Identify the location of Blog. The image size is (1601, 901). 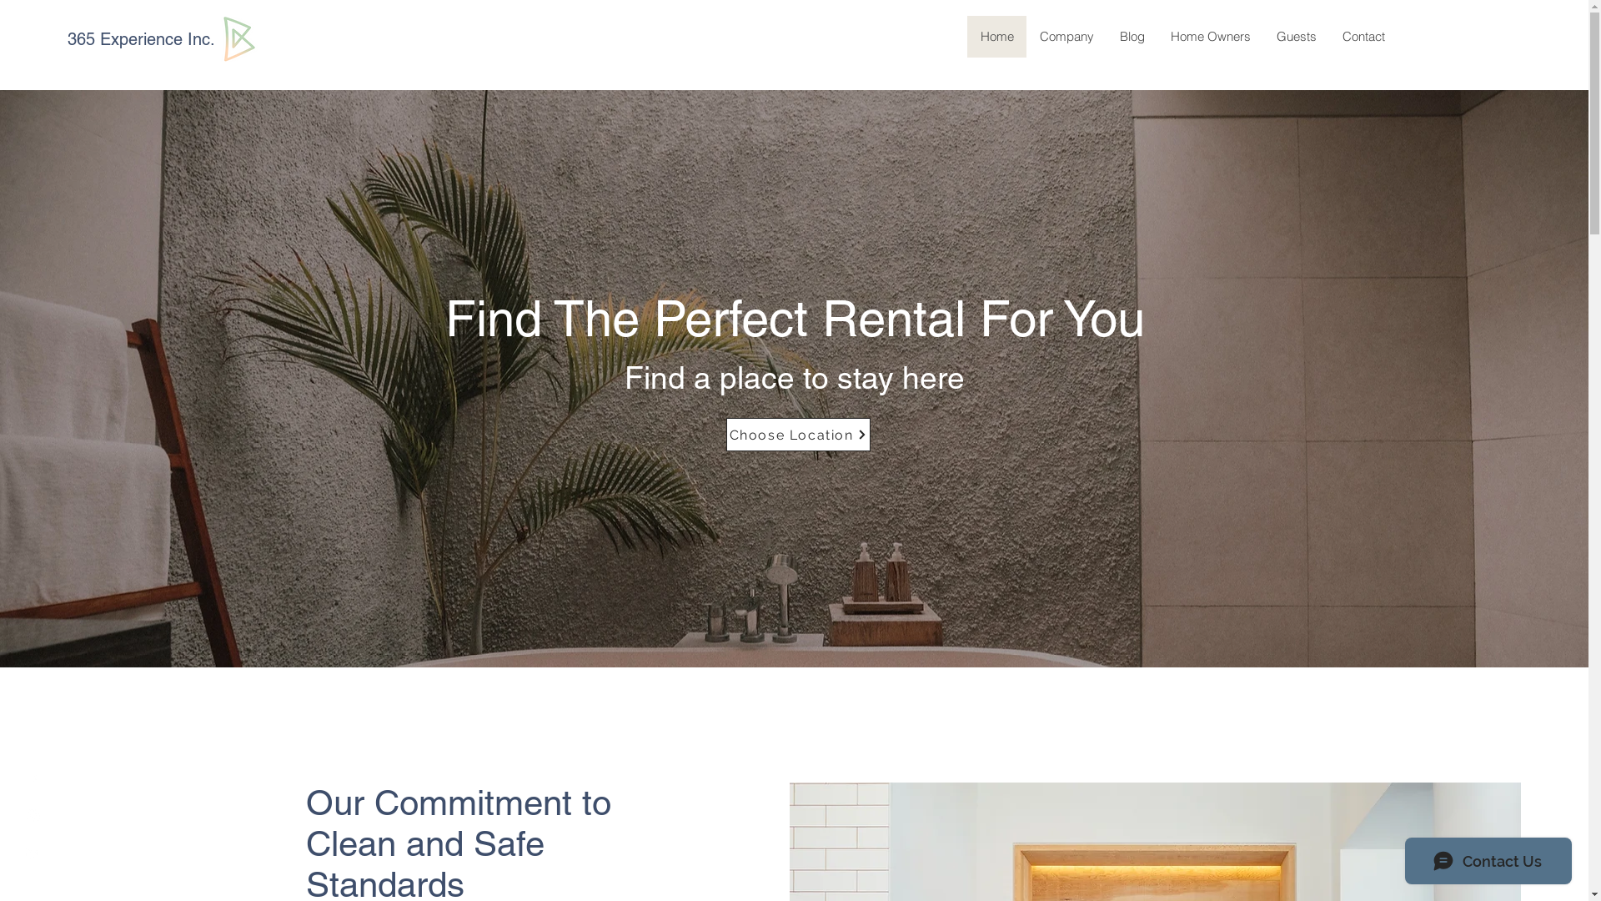
(1132, 37).